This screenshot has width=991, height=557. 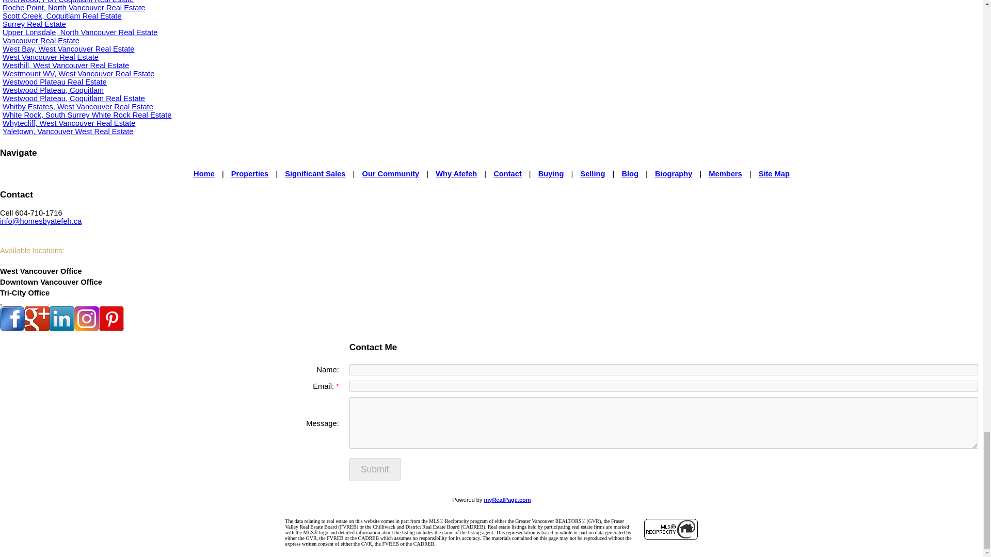 What do you see at coordinates (630, 173) in the screenshot?
I see `Blog` at bounding box center [630, 173].